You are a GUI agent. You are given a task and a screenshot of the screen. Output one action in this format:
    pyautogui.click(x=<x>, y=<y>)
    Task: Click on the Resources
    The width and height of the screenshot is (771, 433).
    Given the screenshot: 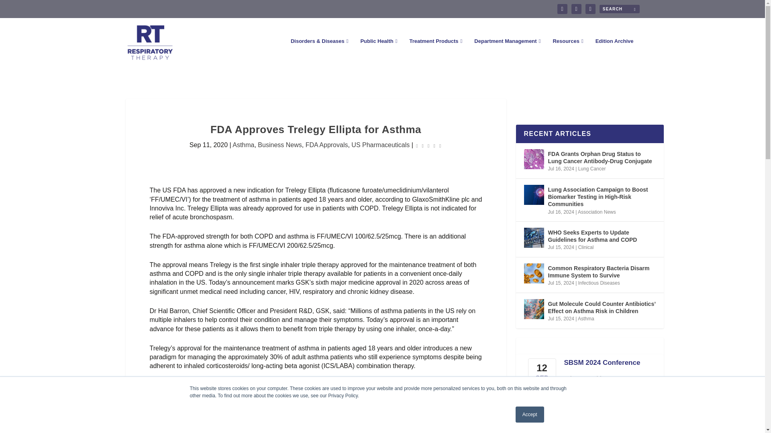 What is the action you would take?
    pyautogui.click(x=568, y=52)
    